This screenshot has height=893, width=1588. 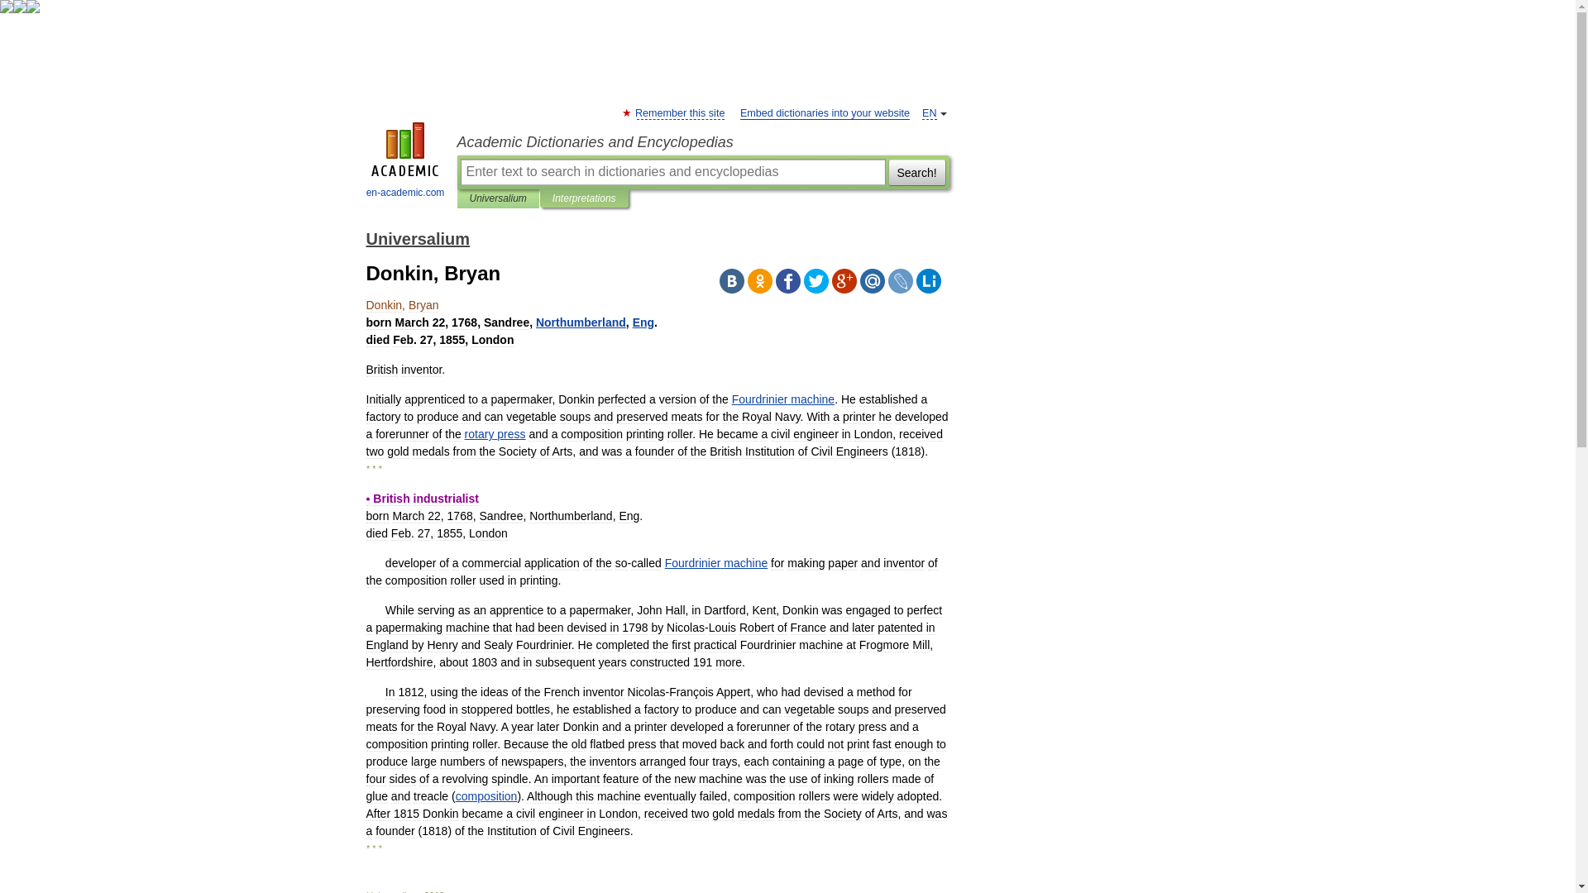 What do you see at coordinates (486, 795) in the screenshot?
I see `composition` at bounding box center [486, 795].